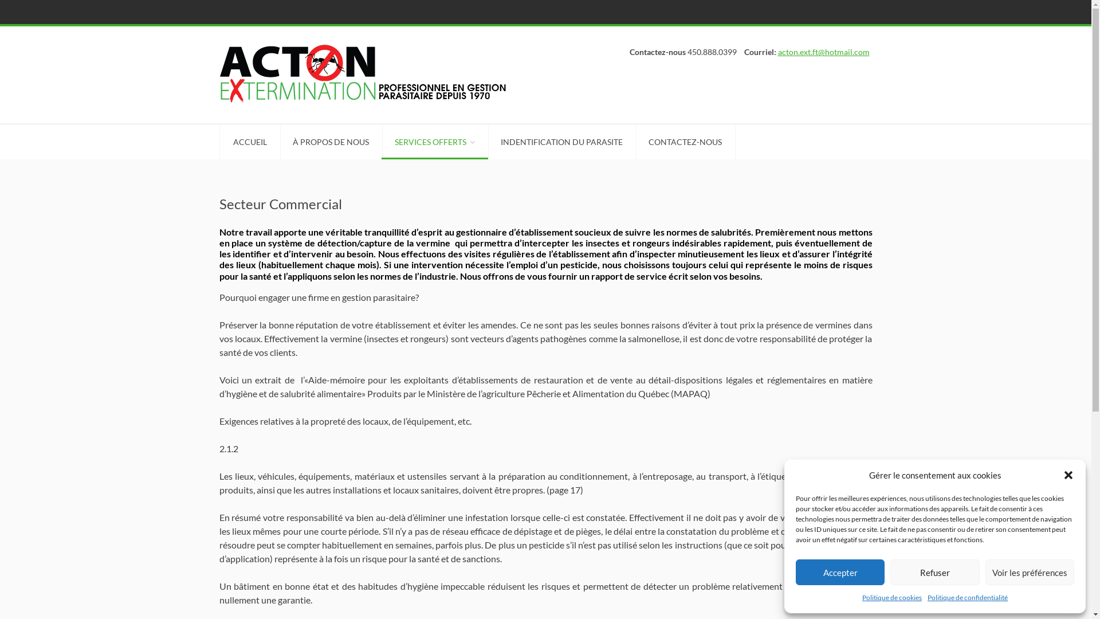  What do you see at coordinates (561, 142) in the screenshot?
I see `INDENTIFICATION DU PARASITE` at bounding box center [561, 142].